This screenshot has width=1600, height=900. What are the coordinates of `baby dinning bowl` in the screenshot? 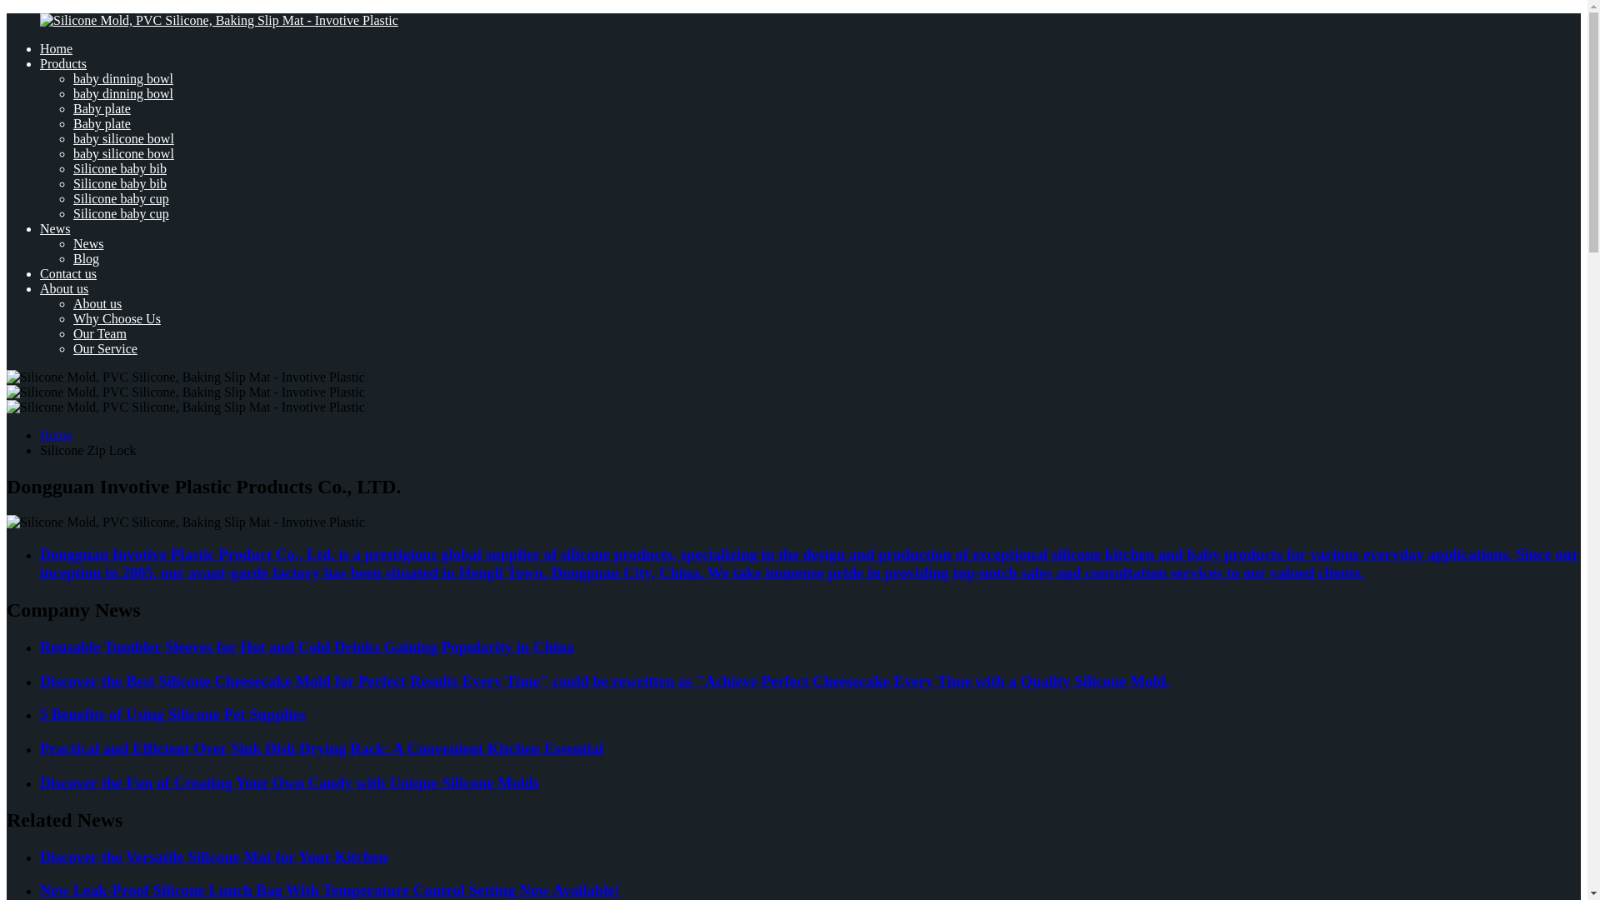 It's located at (123, 78).